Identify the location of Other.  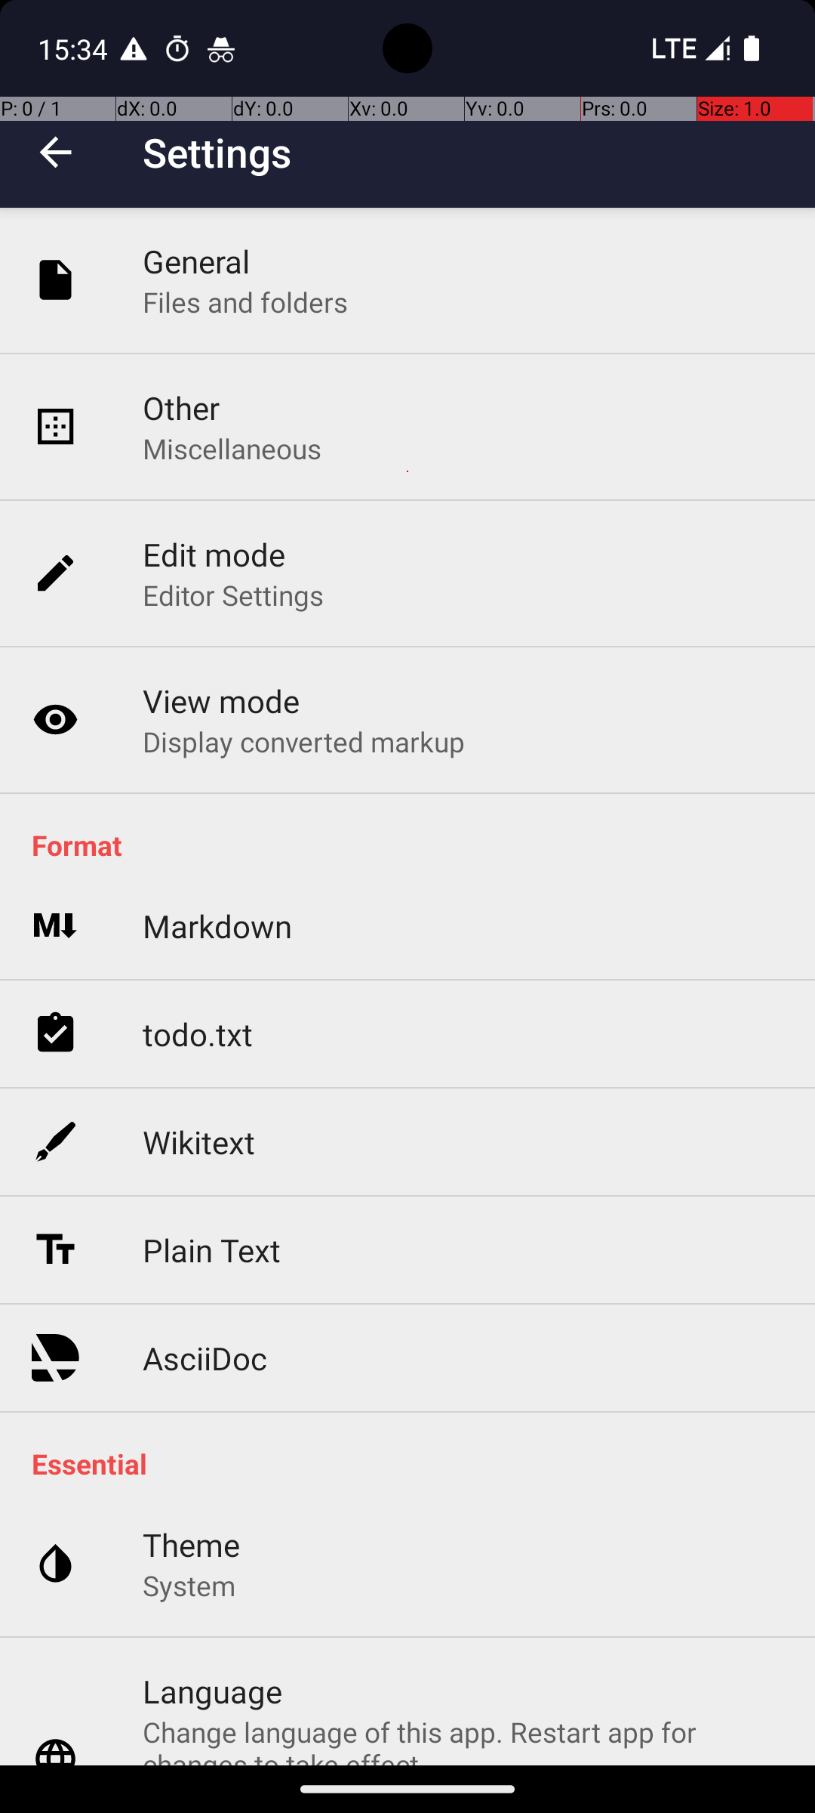
(181, 408).